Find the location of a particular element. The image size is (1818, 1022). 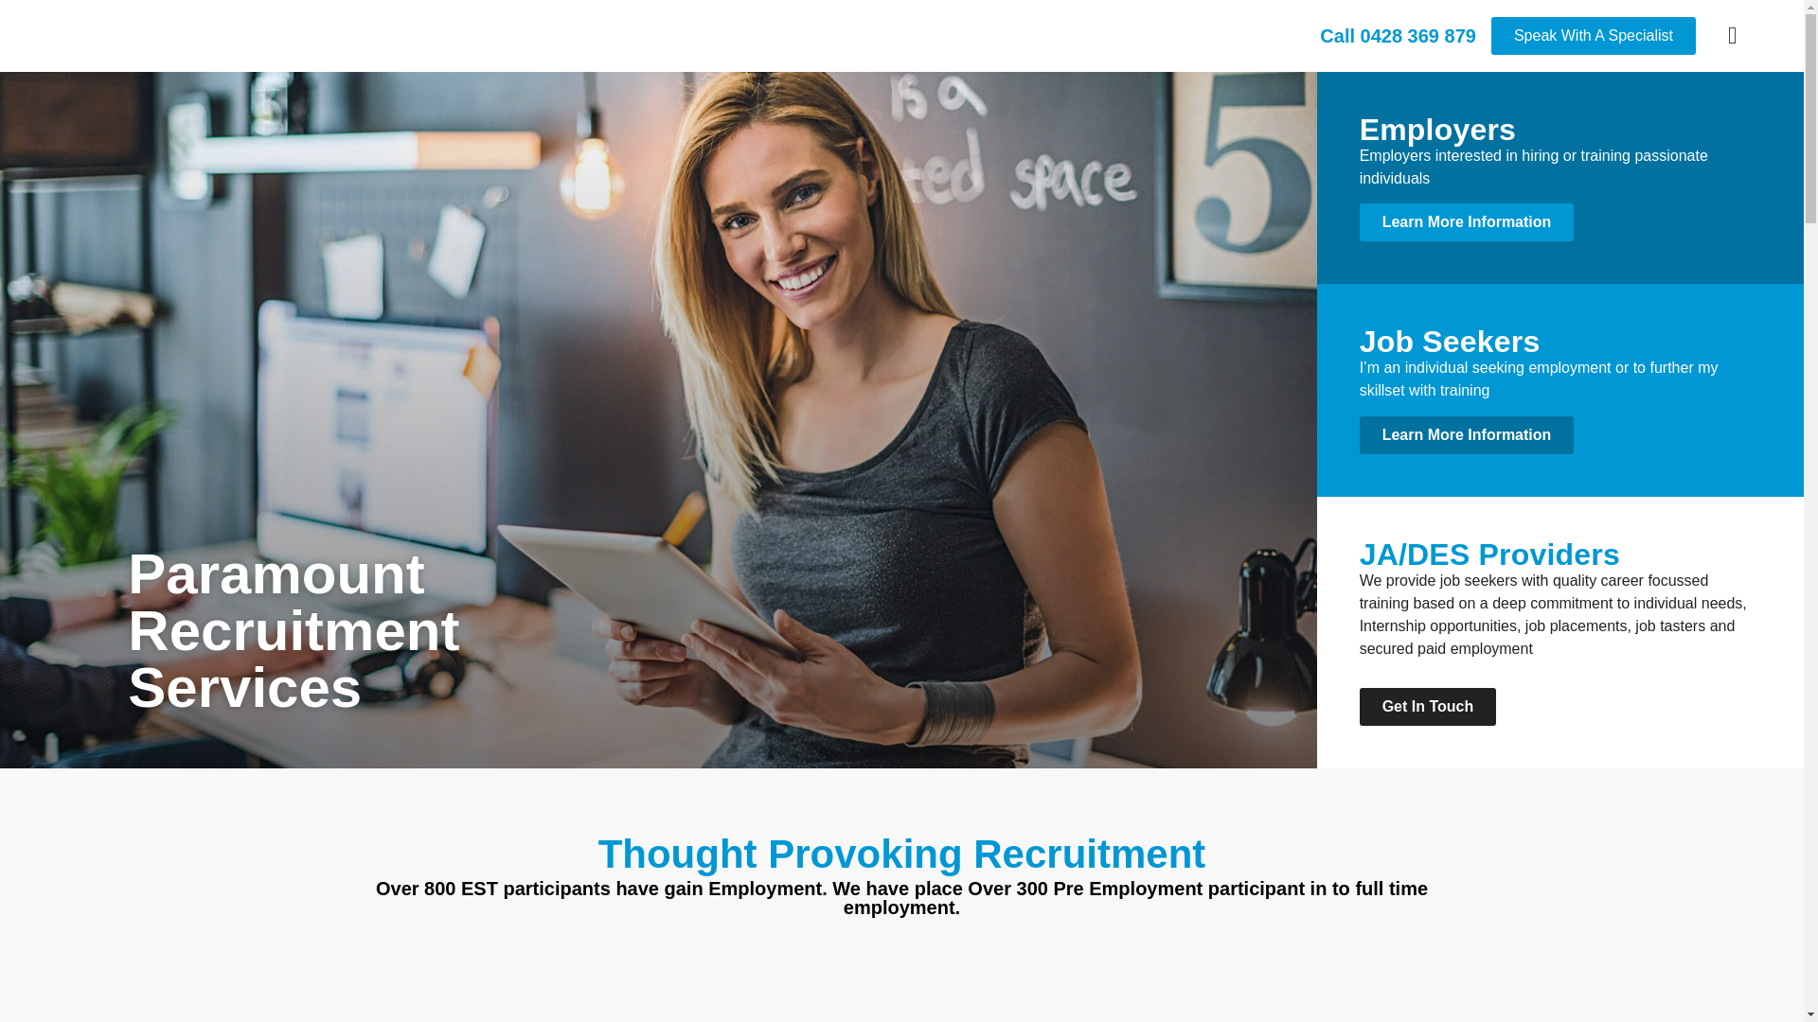

Get In Touch is located at coordinates (1428, 706).